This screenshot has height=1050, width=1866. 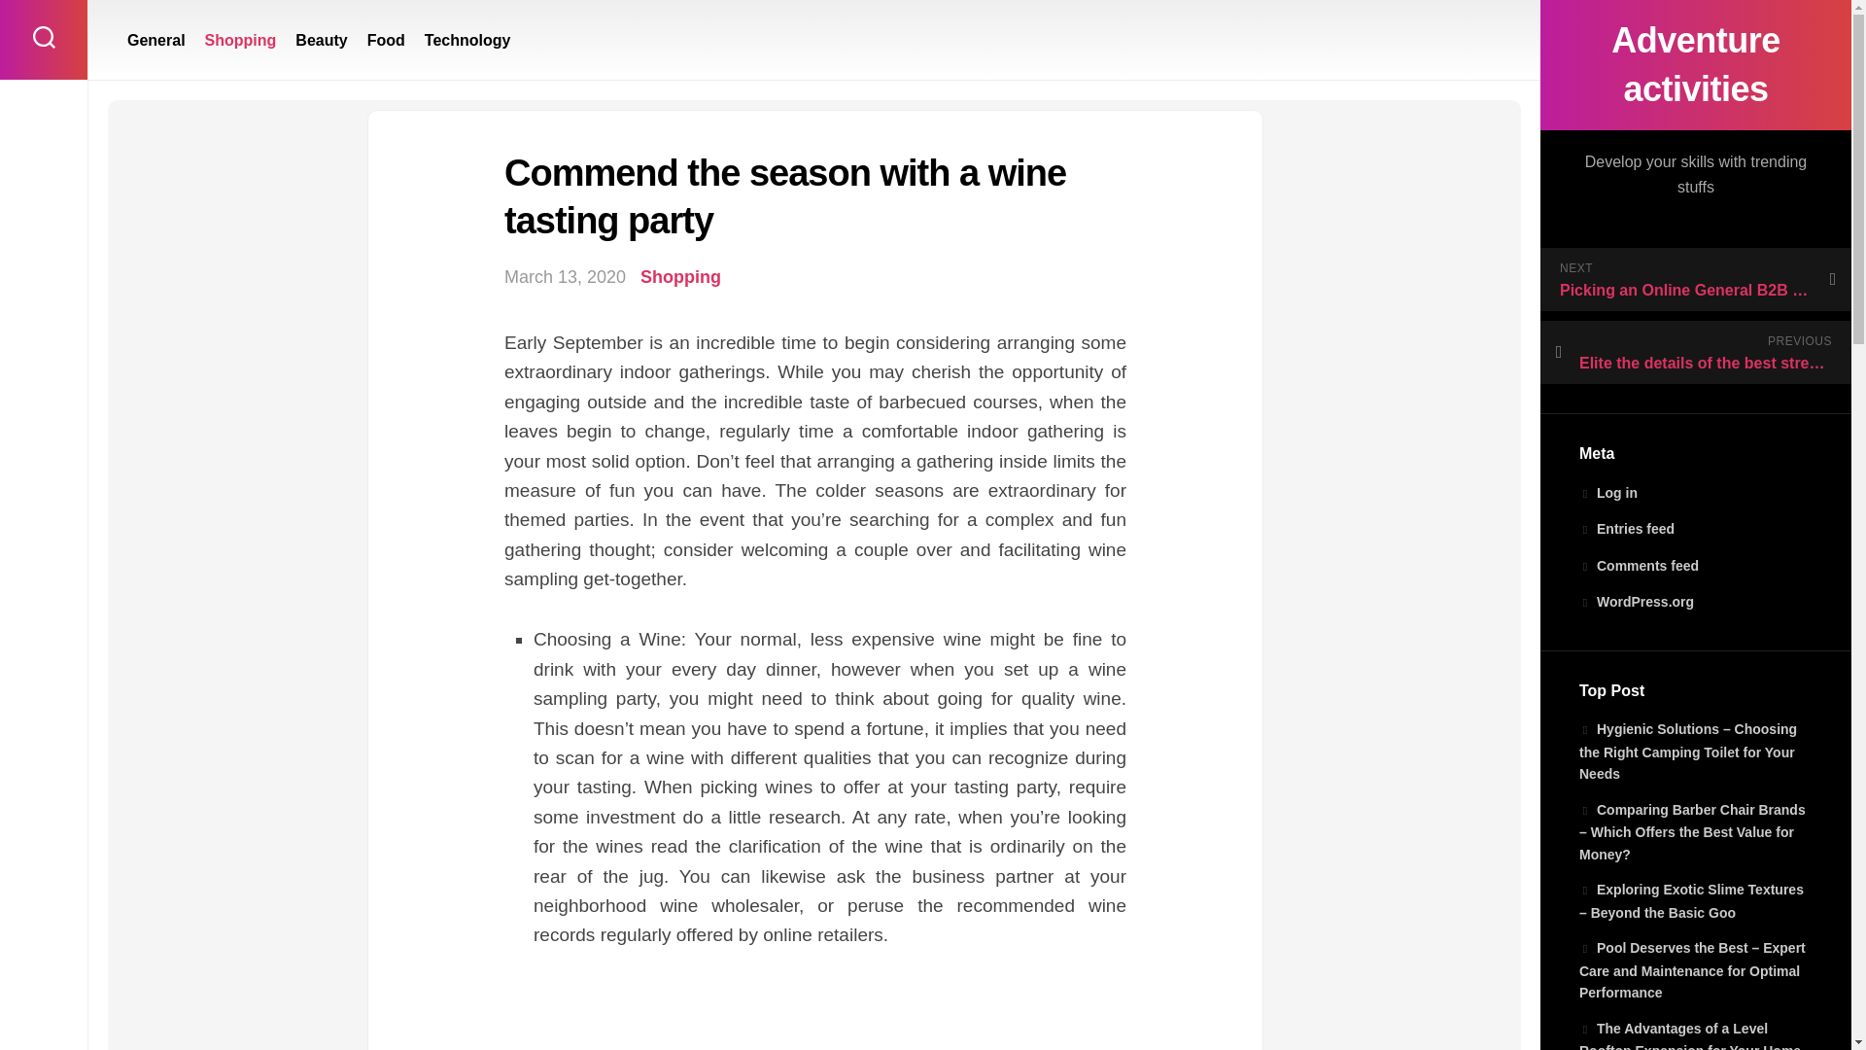 I want to click on Log in, so click(x=1607, y=492).